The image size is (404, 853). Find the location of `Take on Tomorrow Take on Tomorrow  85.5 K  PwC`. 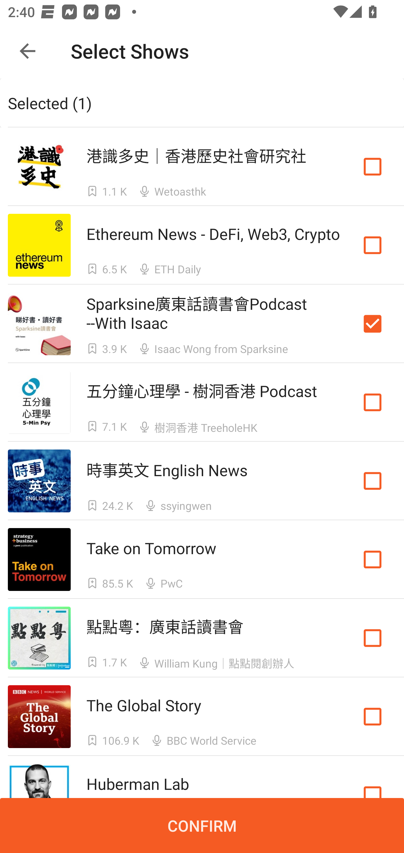

Take on Tomorrow Take on Tomorrow  85.5 K  PwC is located at coordinates (202, 560).